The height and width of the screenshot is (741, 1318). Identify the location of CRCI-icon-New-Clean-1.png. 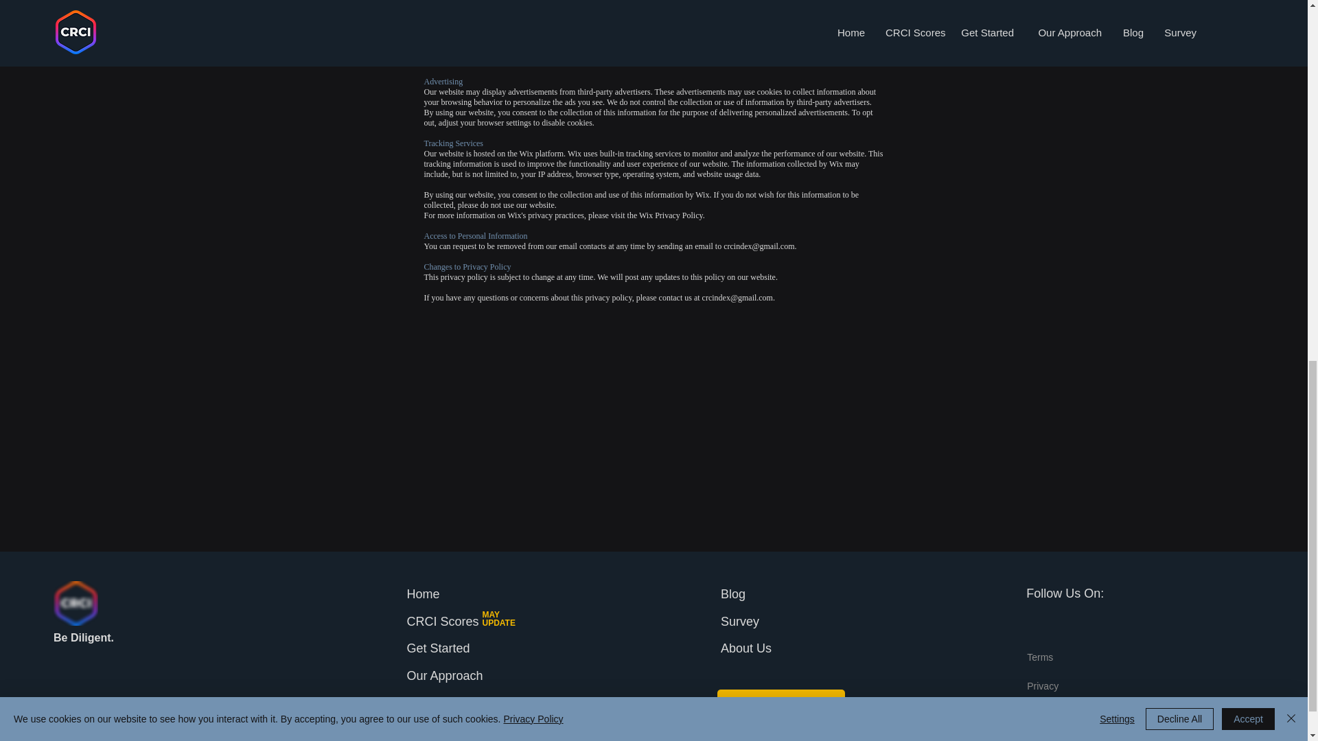
(76, 602).